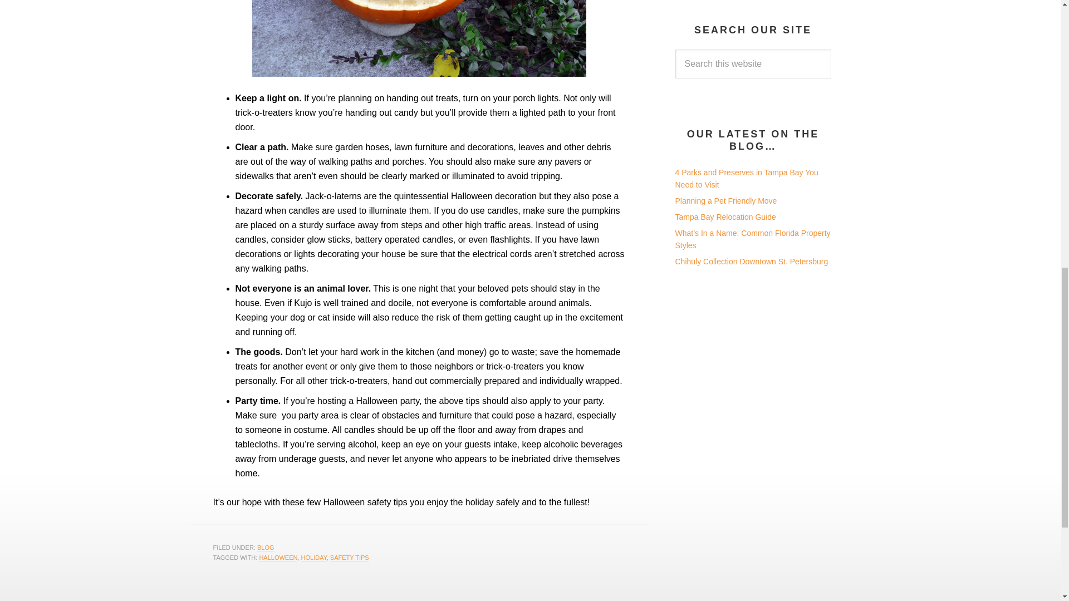 The image size is (1069, 601). I want to click on HALLOWEEN, so click(277, 558).